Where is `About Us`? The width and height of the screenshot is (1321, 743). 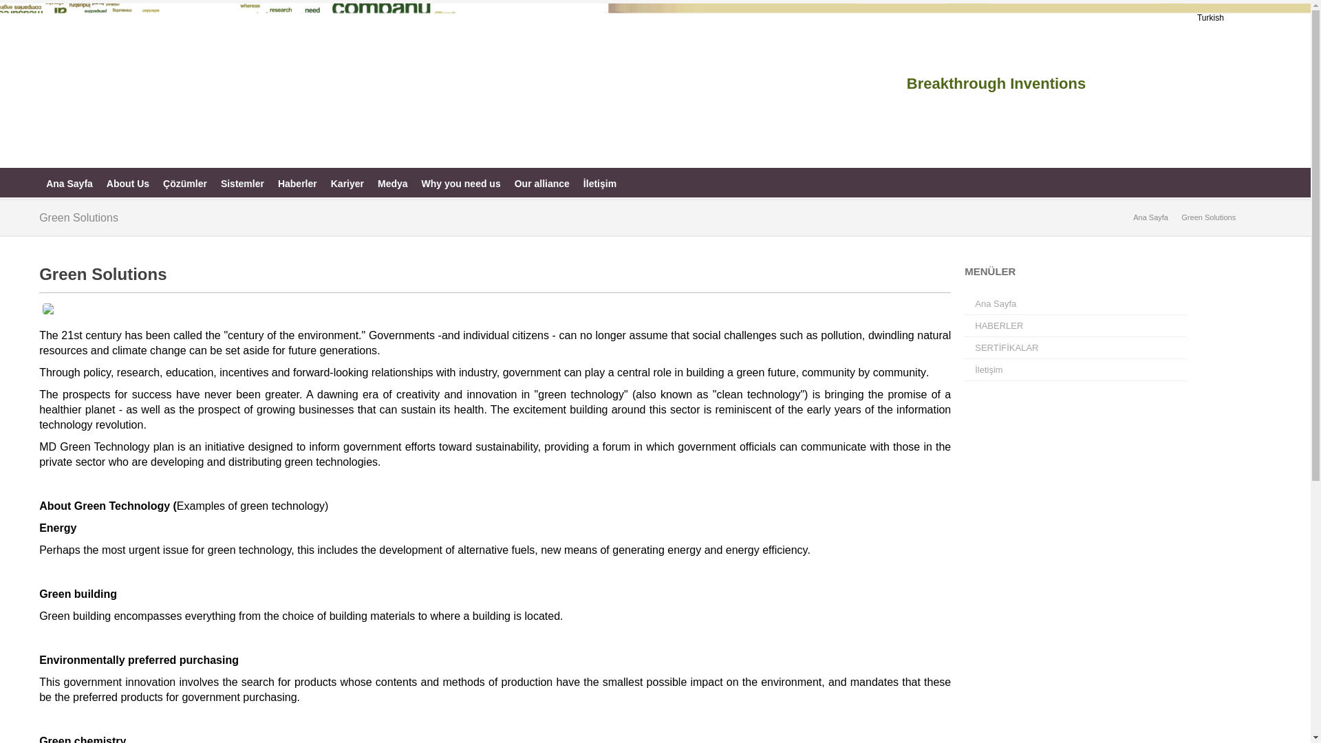 About Us is located at coordinates (128, 183).